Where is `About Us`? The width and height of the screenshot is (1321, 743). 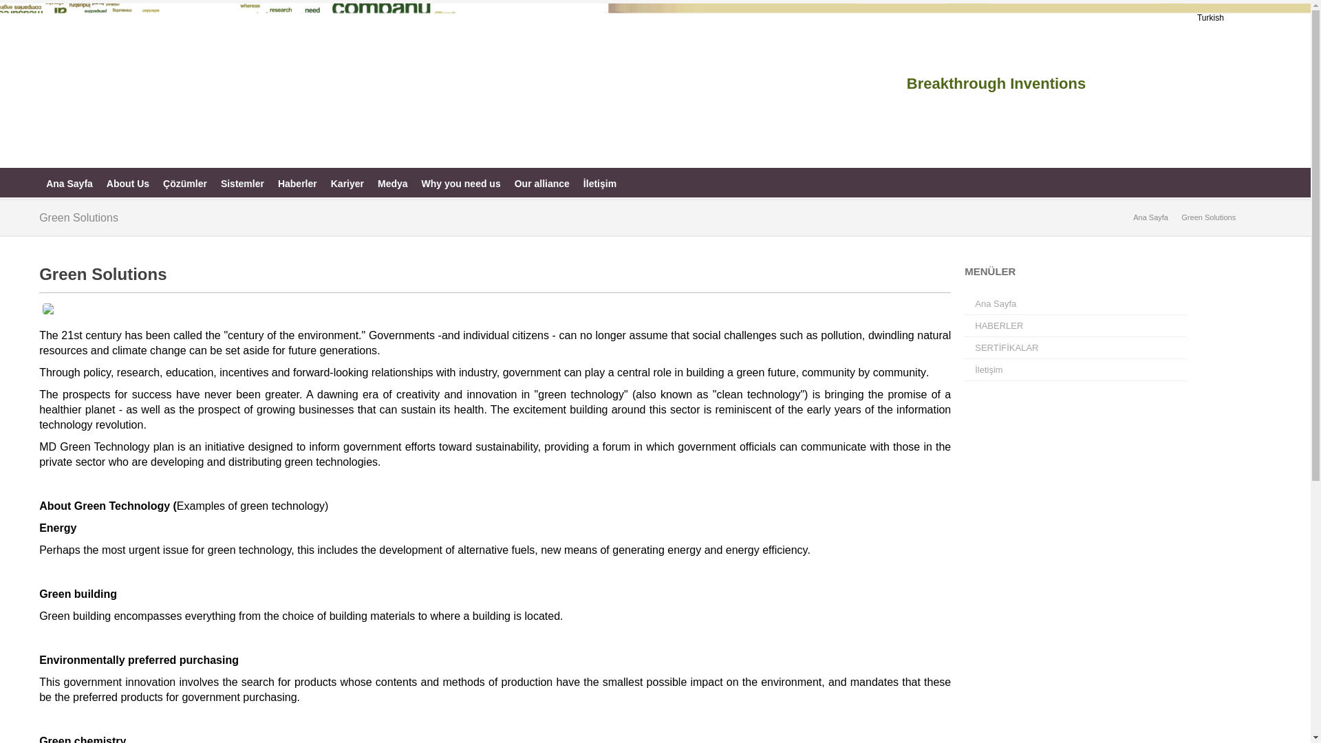 About Us is located at coordinates (128, 183).